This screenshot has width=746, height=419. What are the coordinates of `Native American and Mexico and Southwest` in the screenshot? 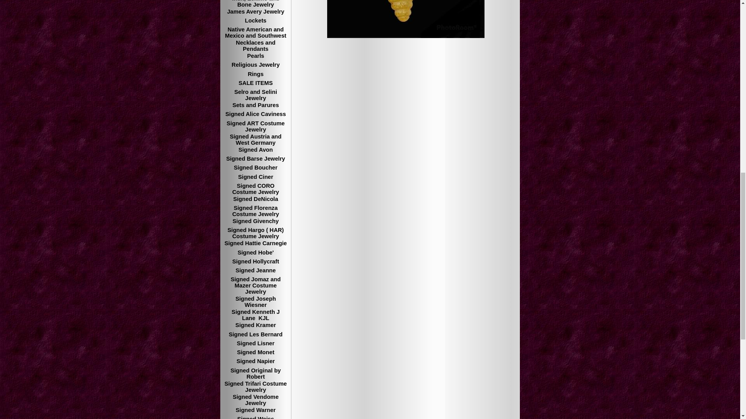 It's located at (256, 33).